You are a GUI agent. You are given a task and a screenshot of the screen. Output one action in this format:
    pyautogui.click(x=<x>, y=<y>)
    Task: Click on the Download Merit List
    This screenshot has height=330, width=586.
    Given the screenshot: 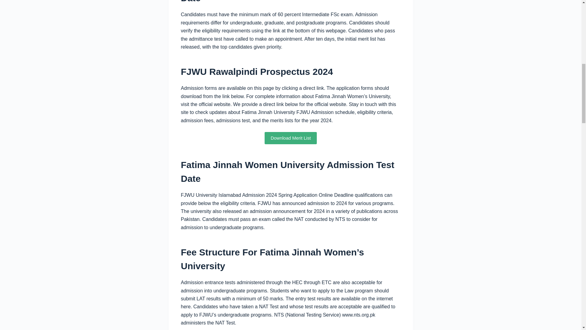 What is the action you would take?
    pyautogui.click(x=291, y=138)
    